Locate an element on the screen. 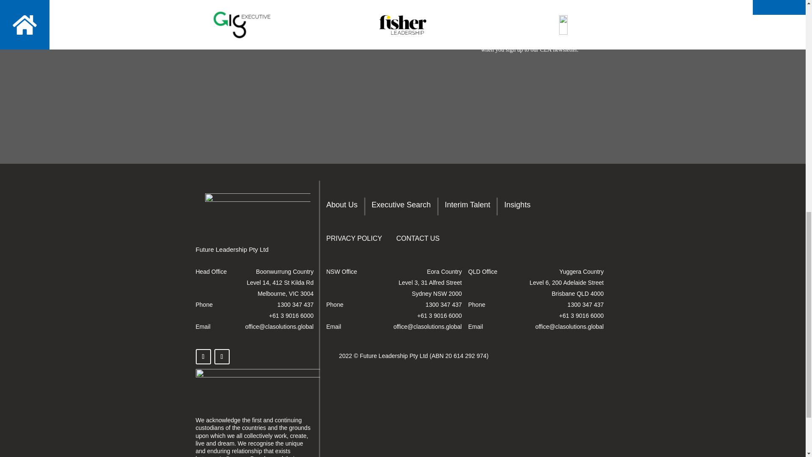 The image size is (812, 457). Follow on LinkedIn is located at coordinates (222, 356).